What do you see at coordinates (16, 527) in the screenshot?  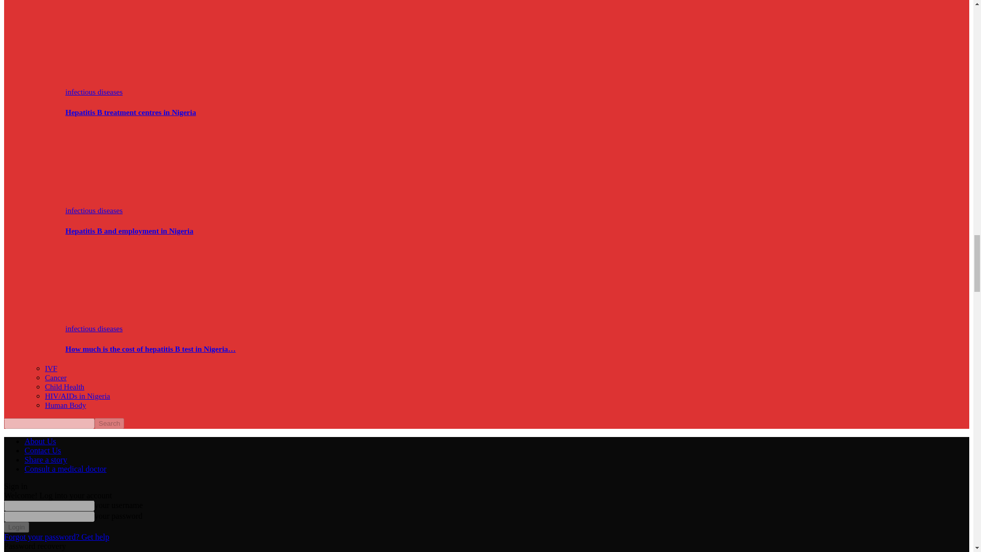 I see `Login` at bounding box center [16, 527].